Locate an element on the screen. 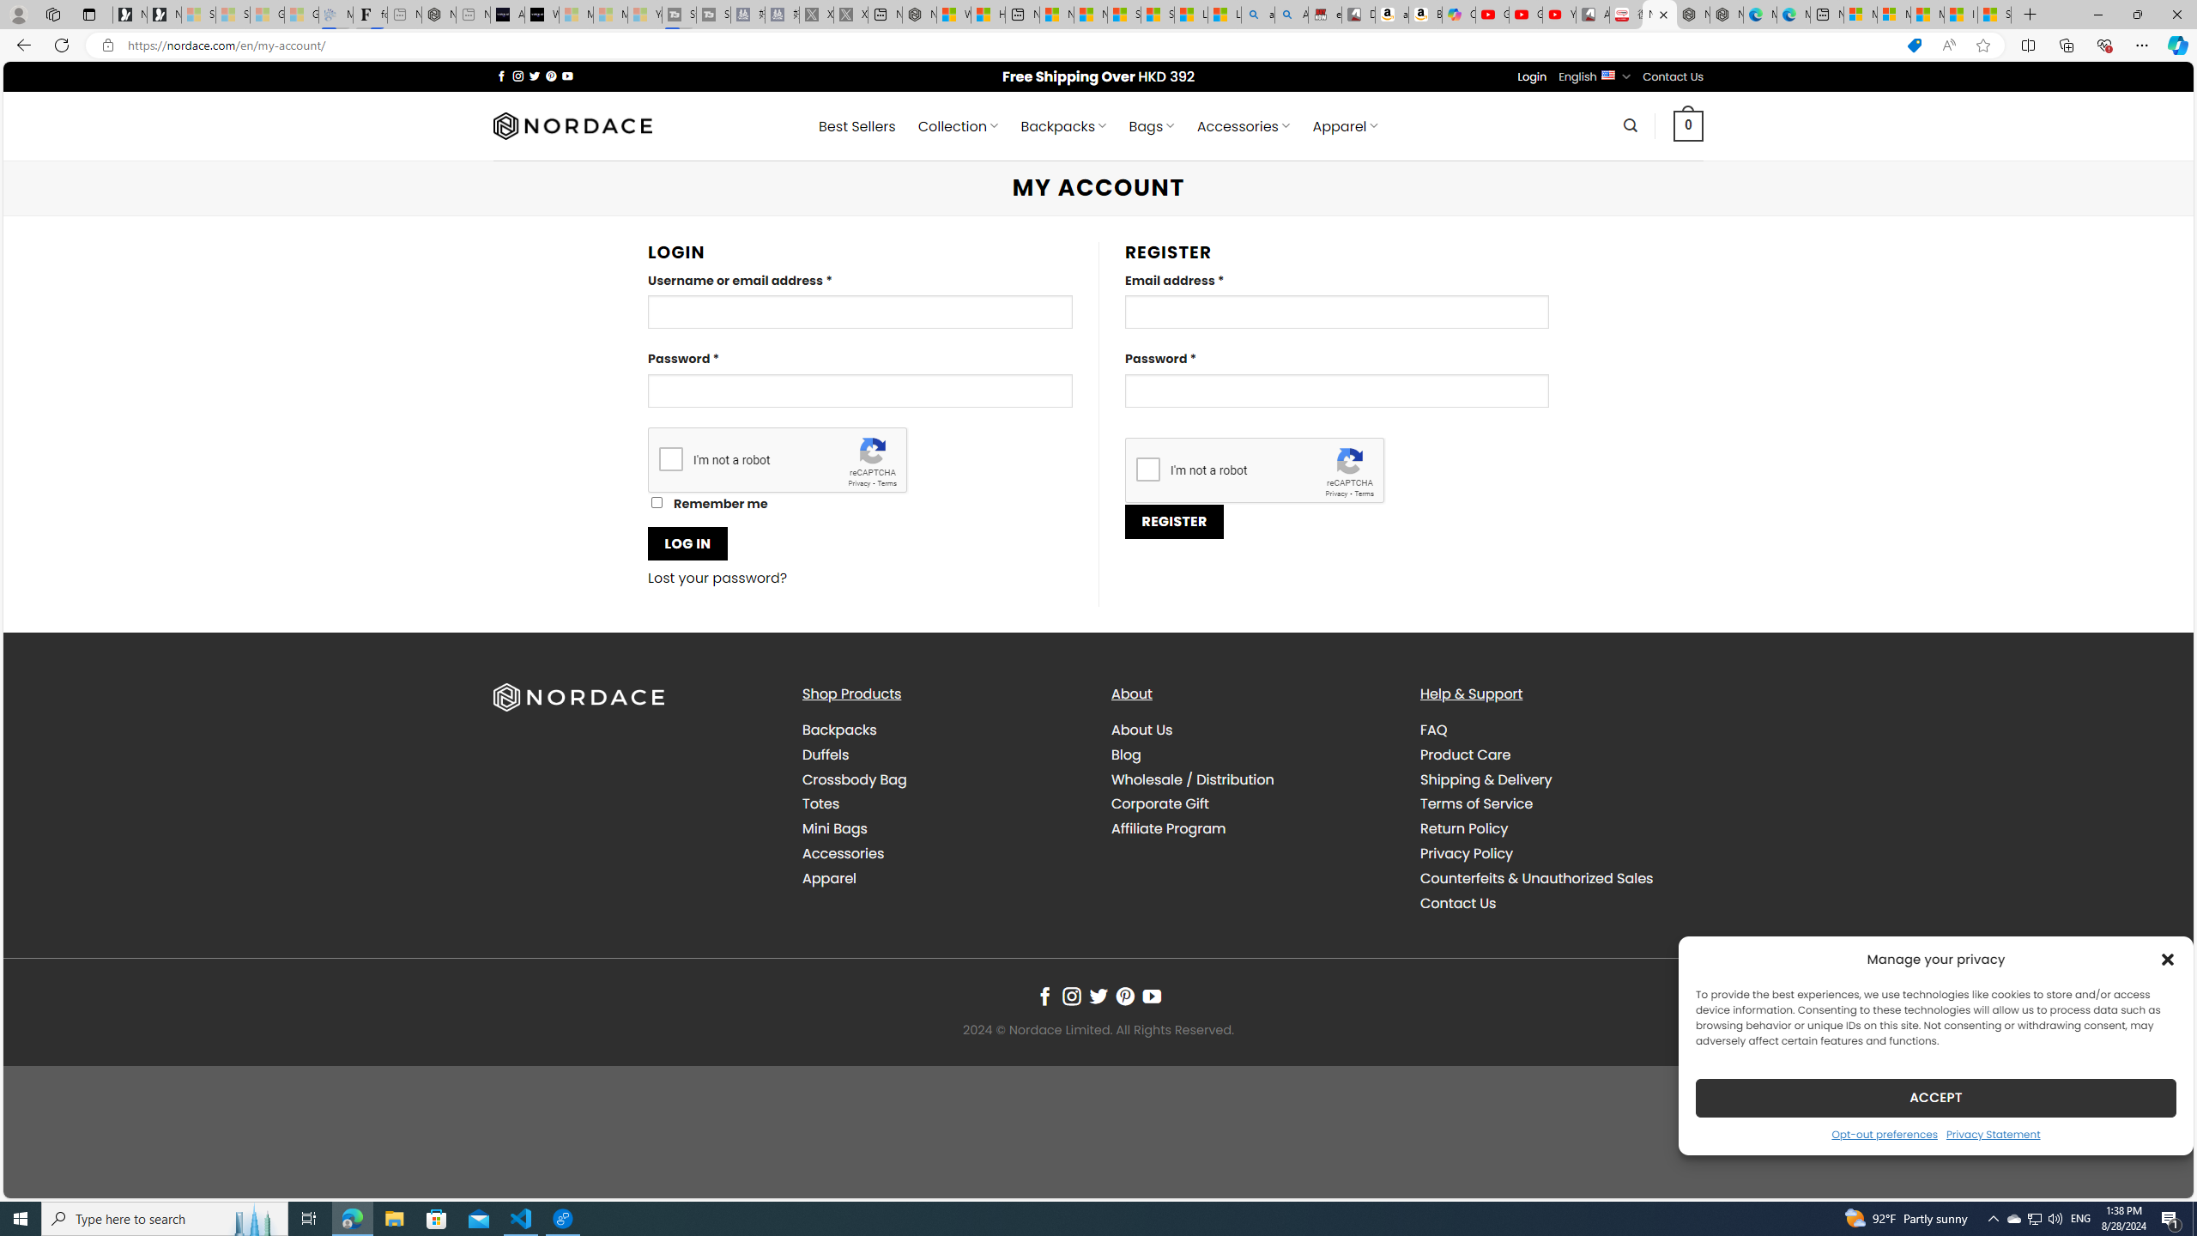  Accessories is located at coordinates (943, 853).